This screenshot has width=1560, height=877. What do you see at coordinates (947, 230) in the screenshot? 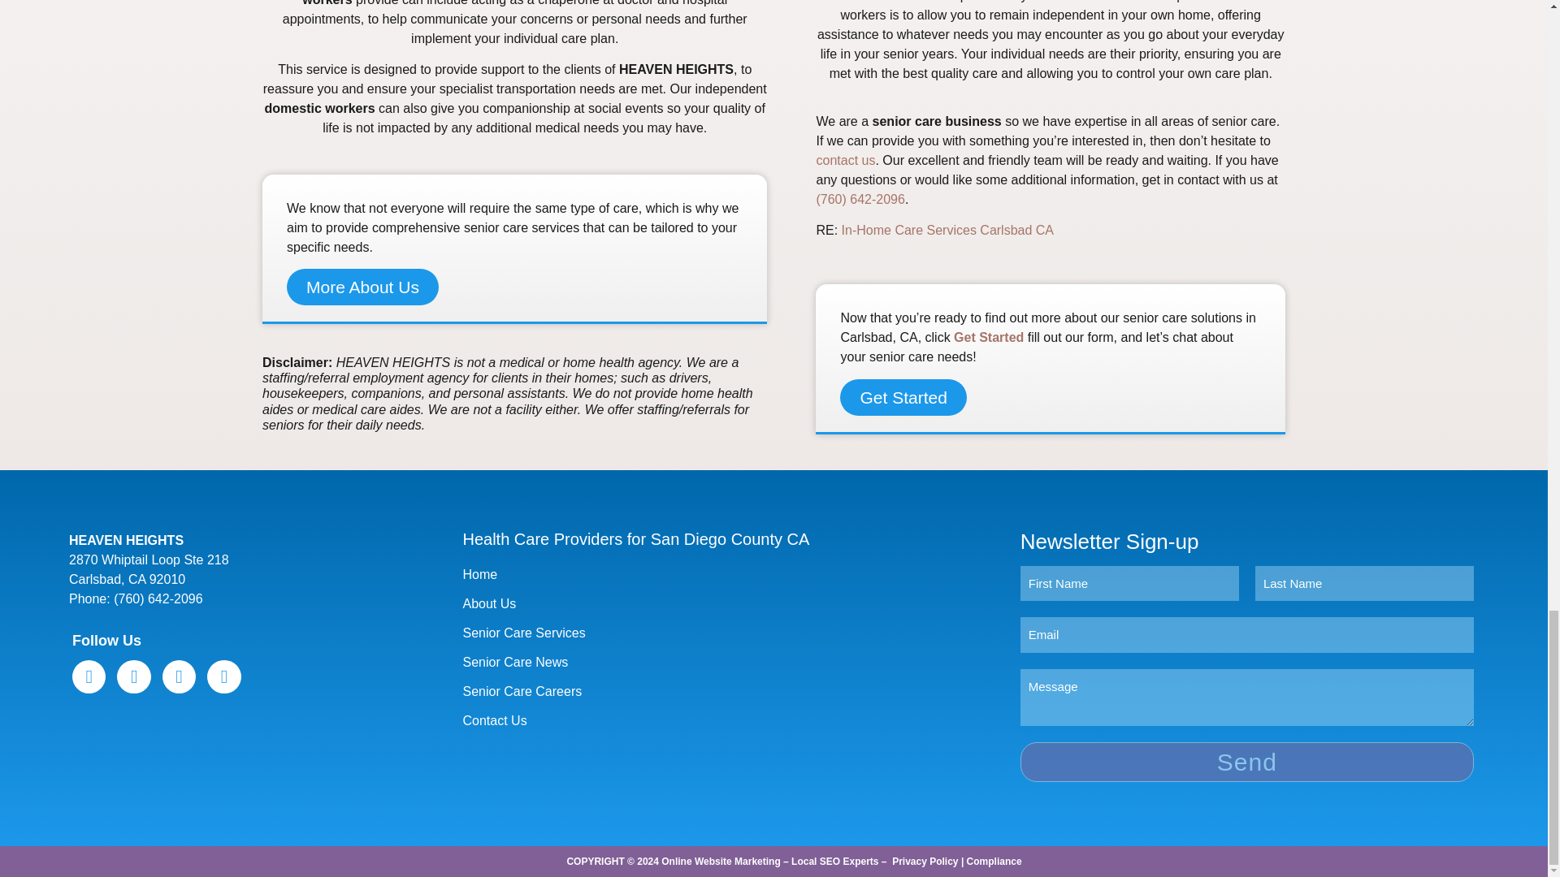
I see `In Home care Services Carlsbad CA` at bounding box center [947, 230].